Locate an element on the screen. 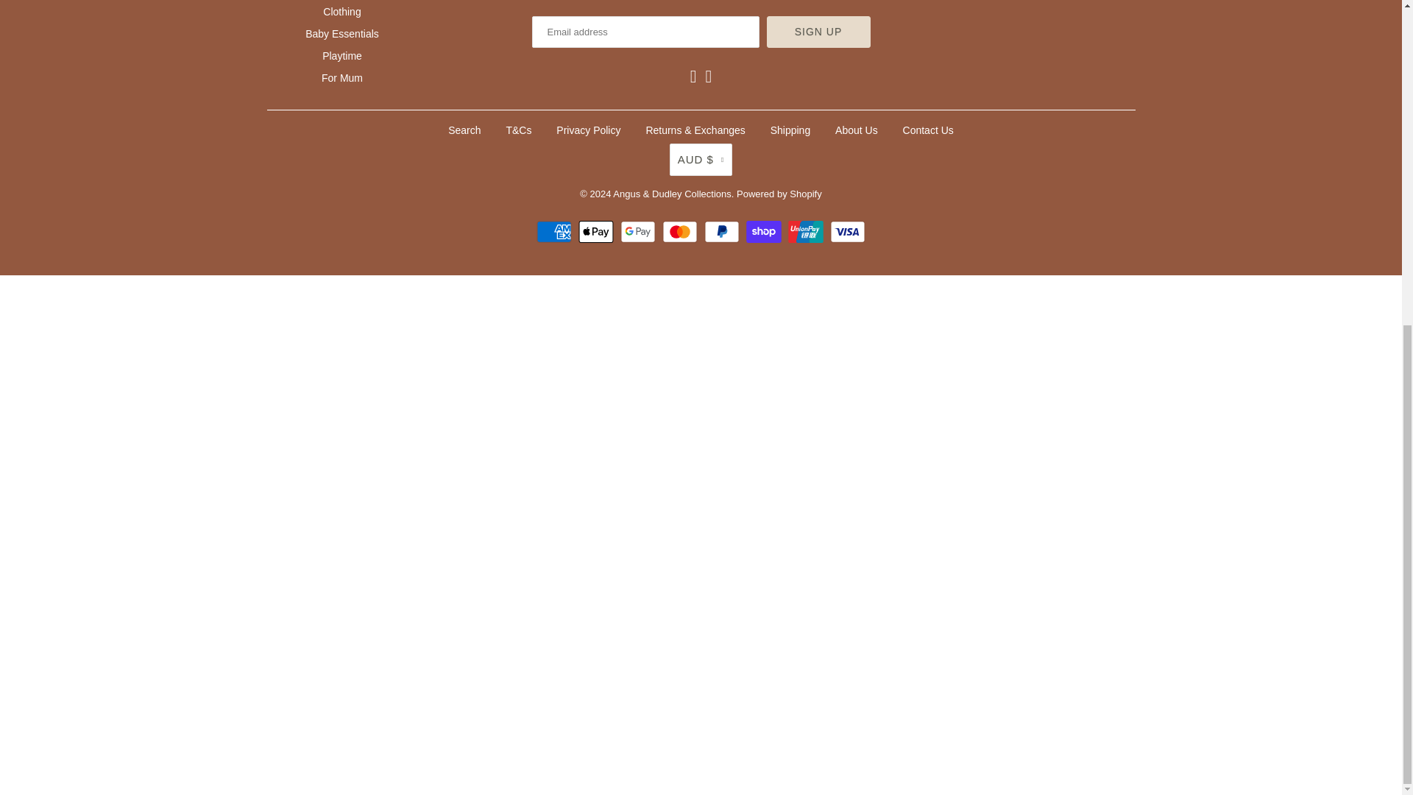 The height and width of the screenshot is (795, 1413). Visa is located at coordinates (848, 232).